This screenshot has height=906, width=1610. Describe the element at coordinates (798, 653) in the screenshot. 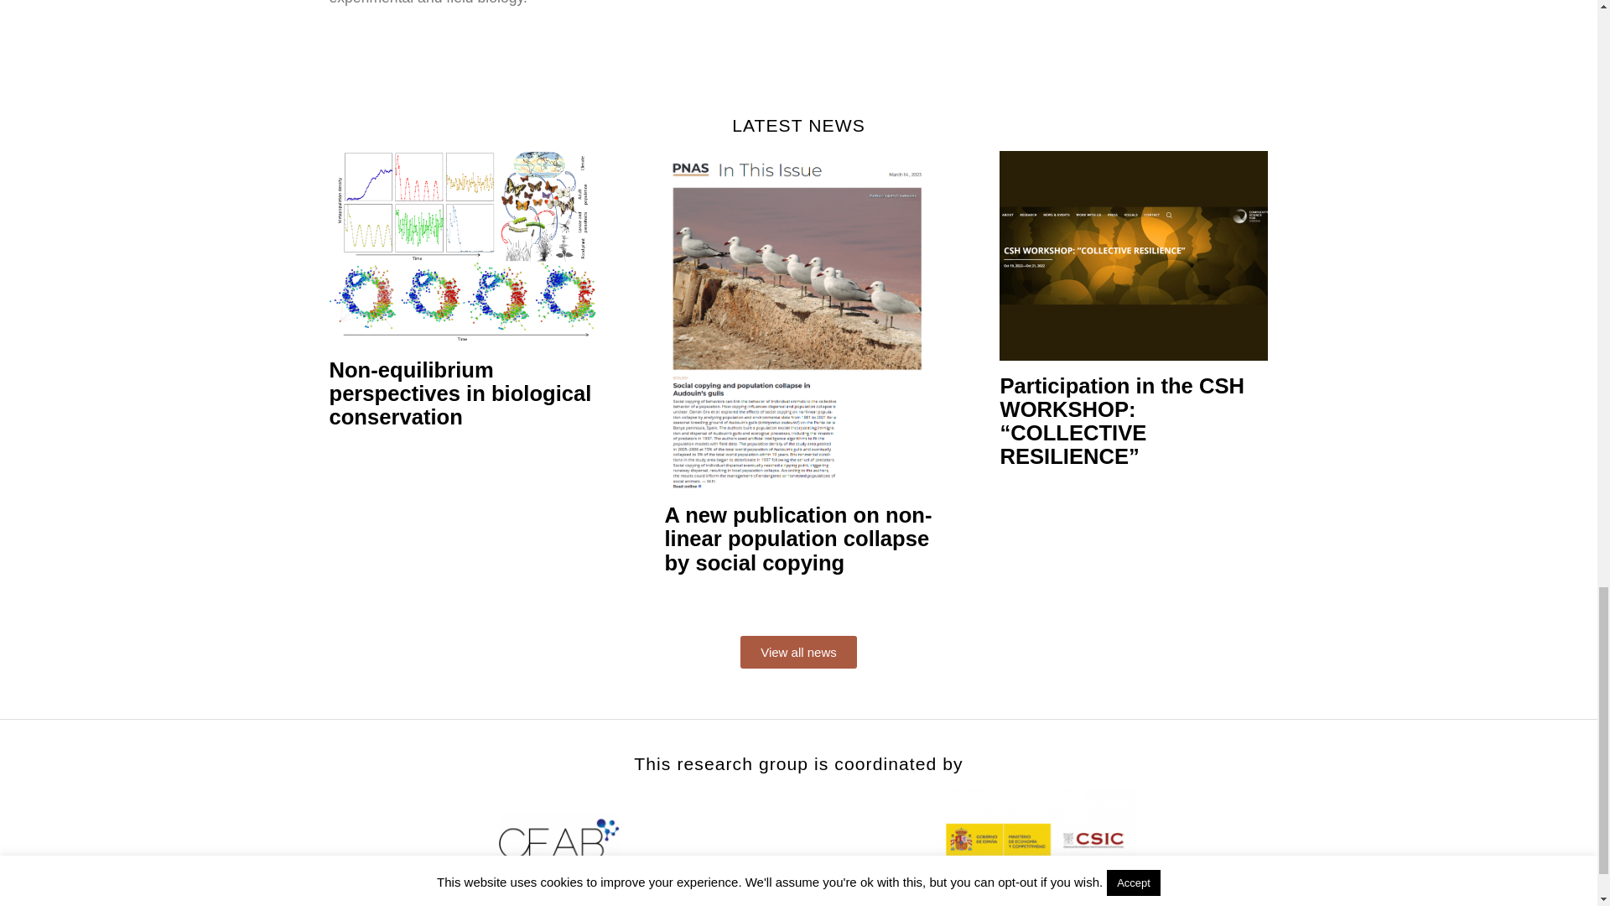

I see `View all news` at that location.